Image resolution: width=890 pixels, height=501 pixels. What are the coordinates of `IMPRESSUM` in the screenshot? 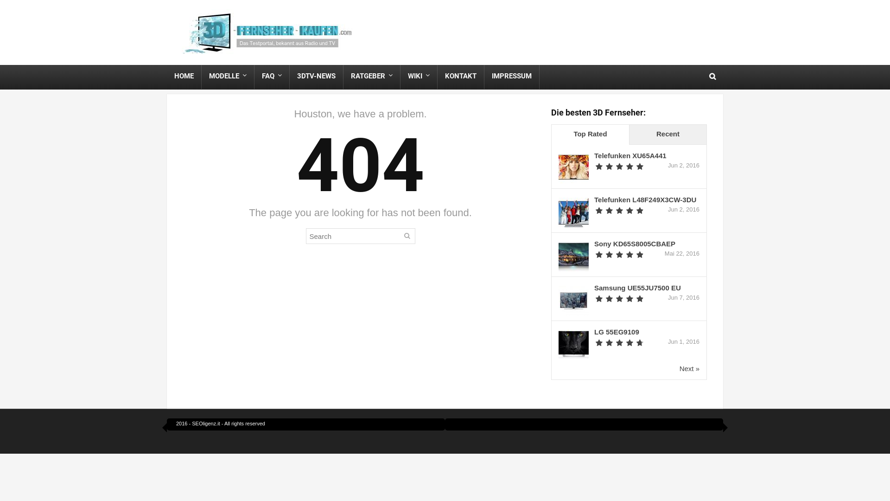 It's located at (512, 76).